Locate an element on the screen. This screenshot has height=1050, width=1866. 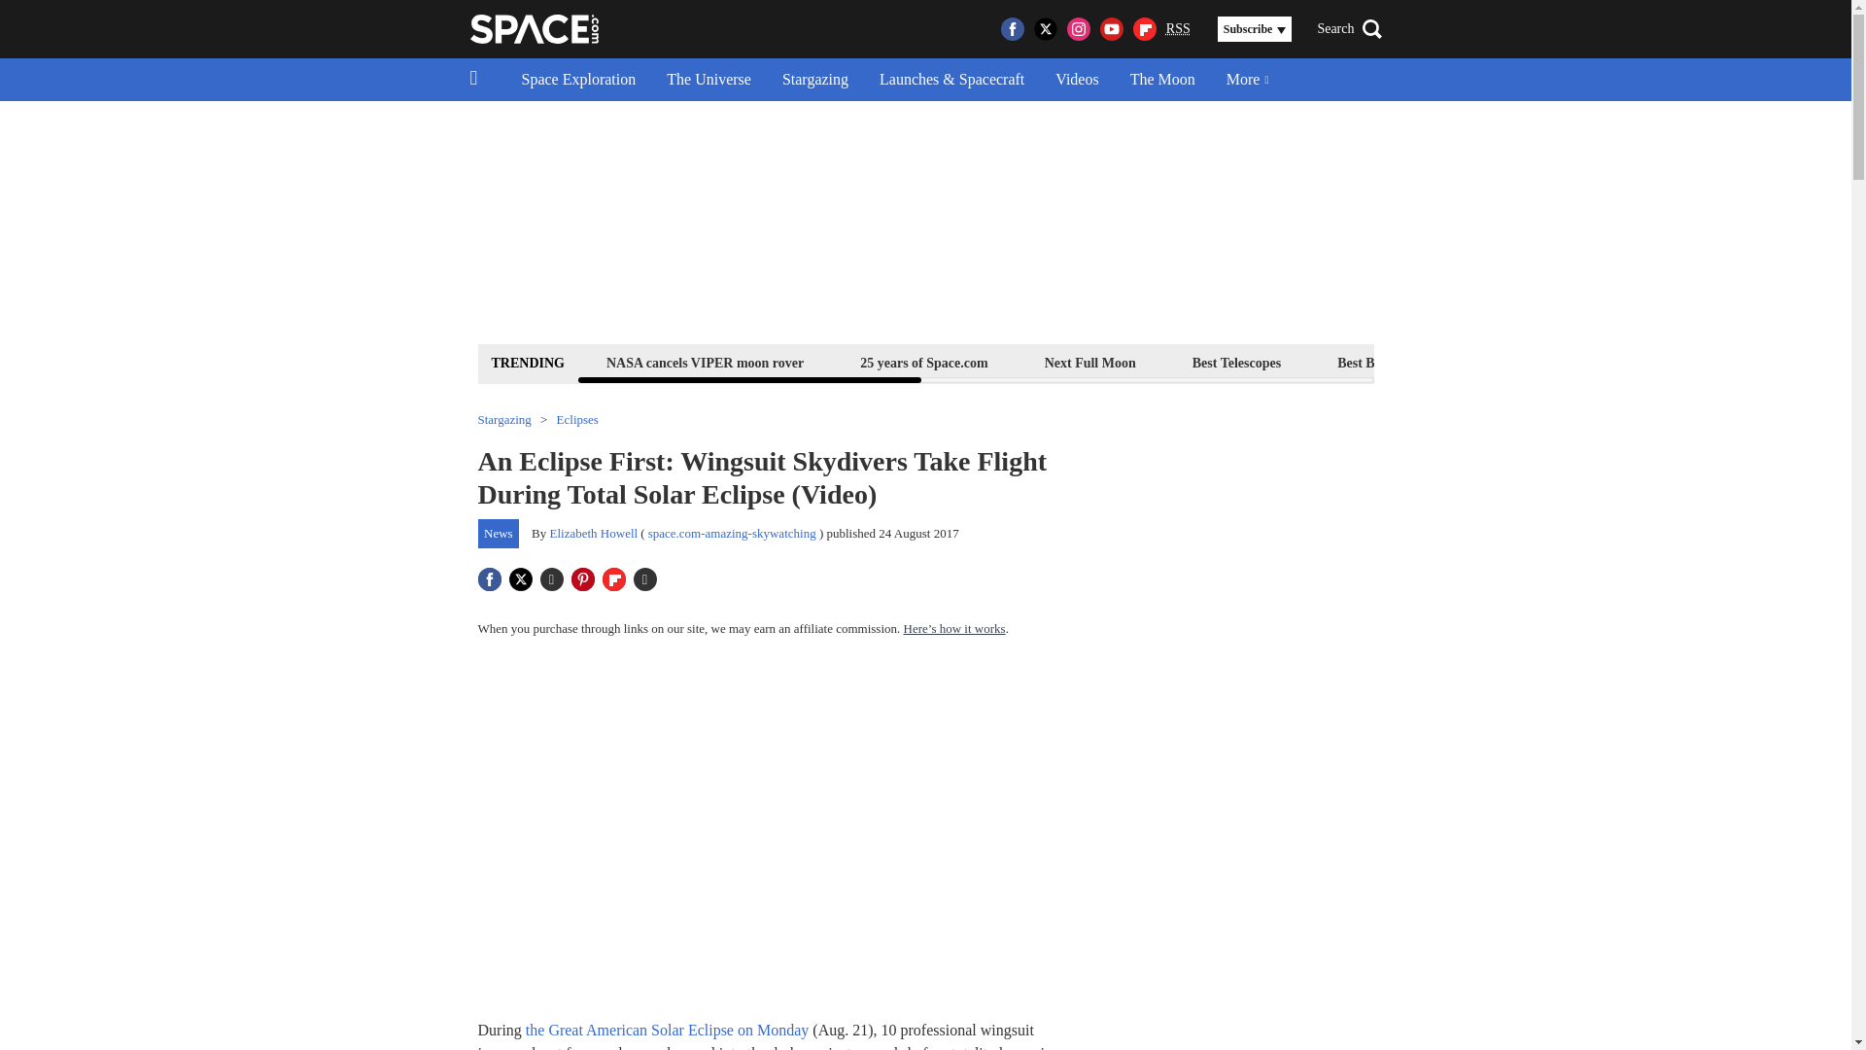
Next Full Moon is located at coordinates (1089, 362).